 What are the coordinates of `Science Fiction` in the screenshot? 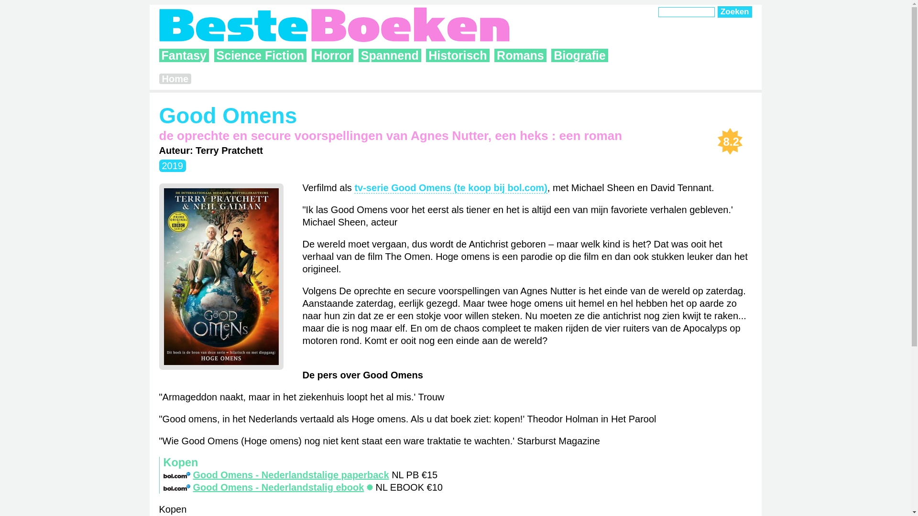 It's located at (260, 55).